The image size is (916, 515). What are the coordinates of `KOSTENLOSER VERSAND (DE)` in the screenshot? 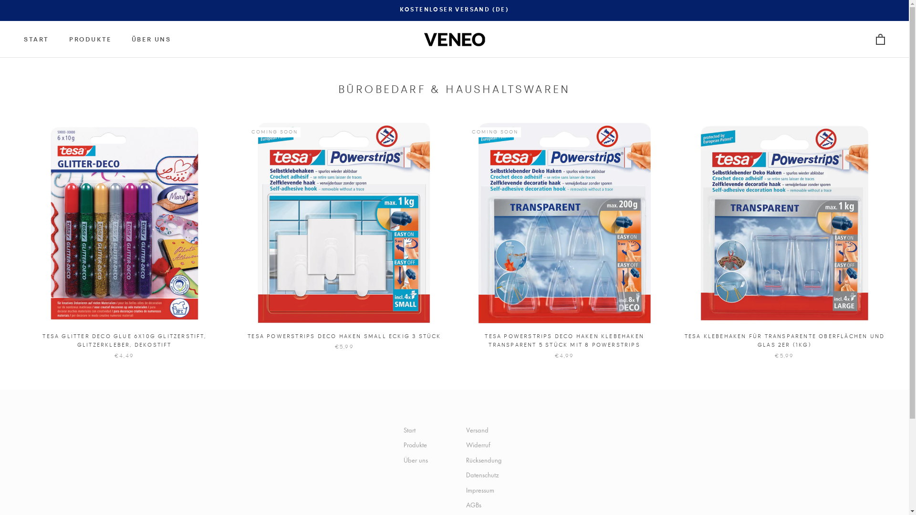 It's located at (455, 10).